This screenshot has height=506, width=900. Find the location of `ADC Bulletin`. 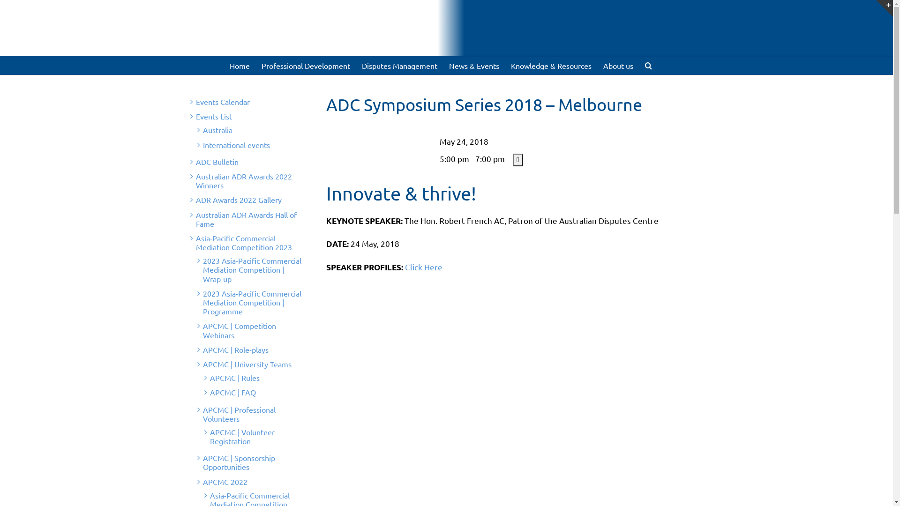

ADC Bulletin is located at coordinates (217, 162).